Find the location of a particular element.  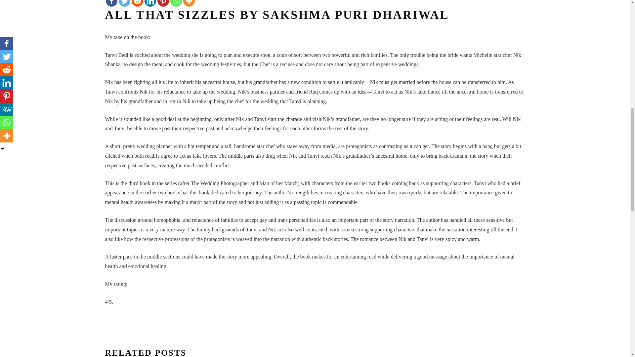

Reddit is located at coordinates (137, 3).